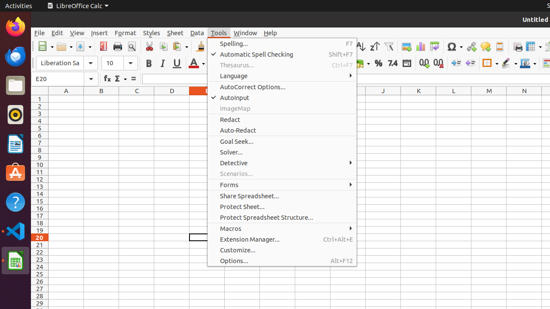  What do you see at coordinates (282, 196) in the screenshot?
I see `Share Spreadsheet...` at bounding box center [282, 196].